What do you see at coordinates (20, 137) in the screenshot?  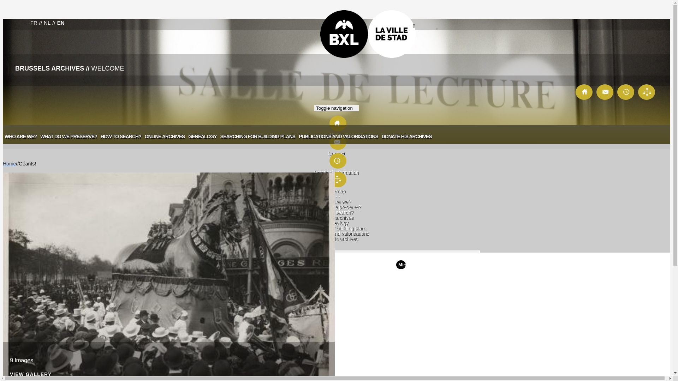 I see `WHO ARE WE?` at bounding box center [20, 137].